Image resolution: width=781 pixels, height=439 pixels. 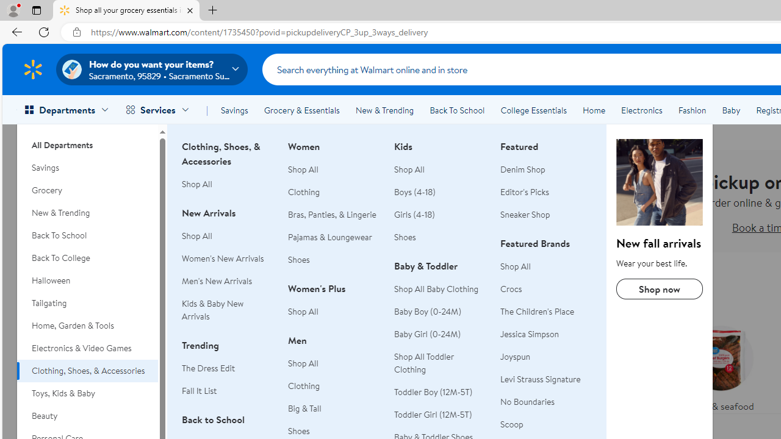 I want to click on Editor's Picks, so click(x=525, y=191).